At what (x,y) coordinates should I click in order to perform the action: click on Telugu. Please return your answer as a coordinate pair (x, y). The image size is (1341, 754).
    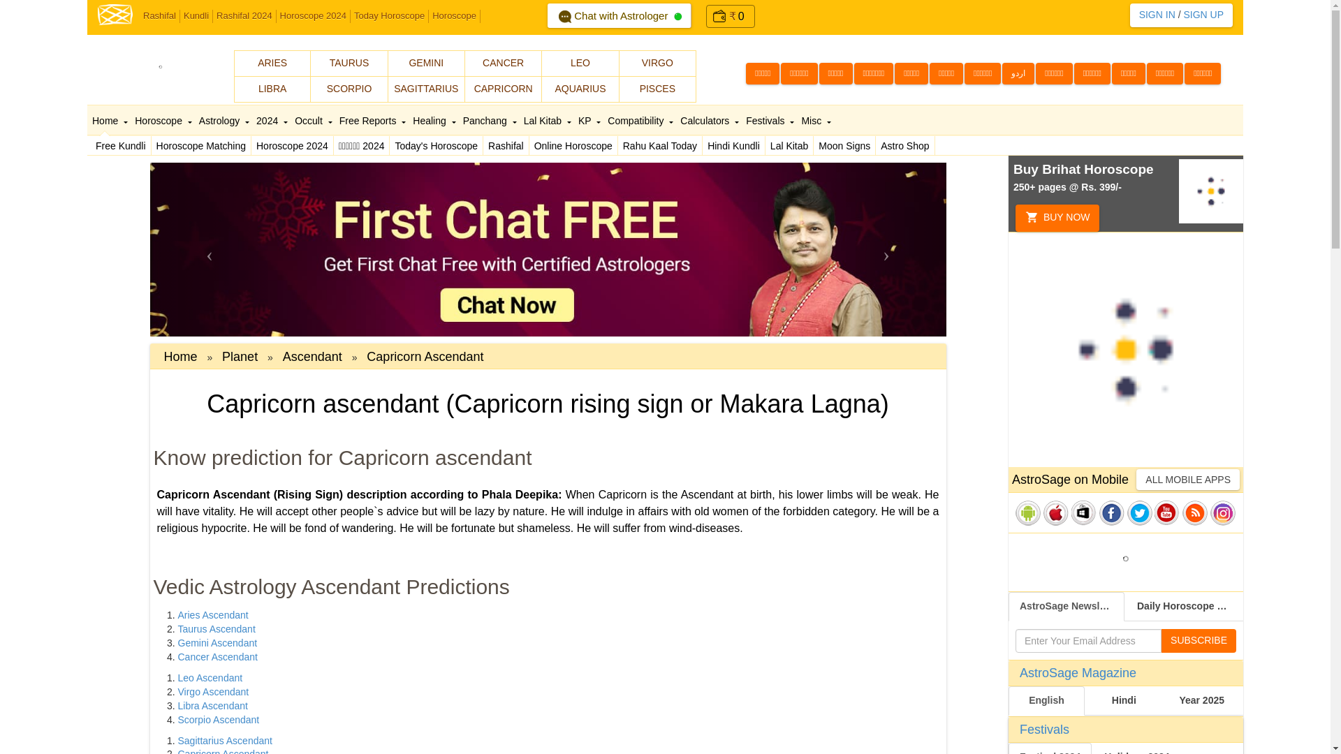
    Looking at the image, I should click on (798, 73).